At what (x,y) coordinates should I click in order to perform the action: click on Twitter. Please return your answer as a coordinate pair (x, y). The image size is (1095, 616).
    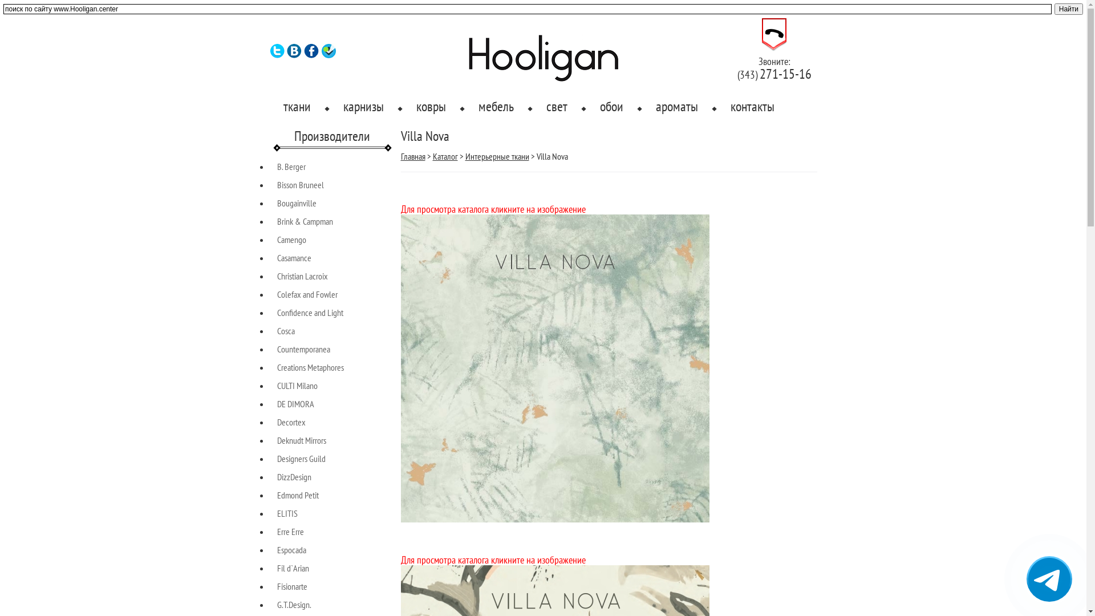
    Looking at the image, I should click on (277, 55).